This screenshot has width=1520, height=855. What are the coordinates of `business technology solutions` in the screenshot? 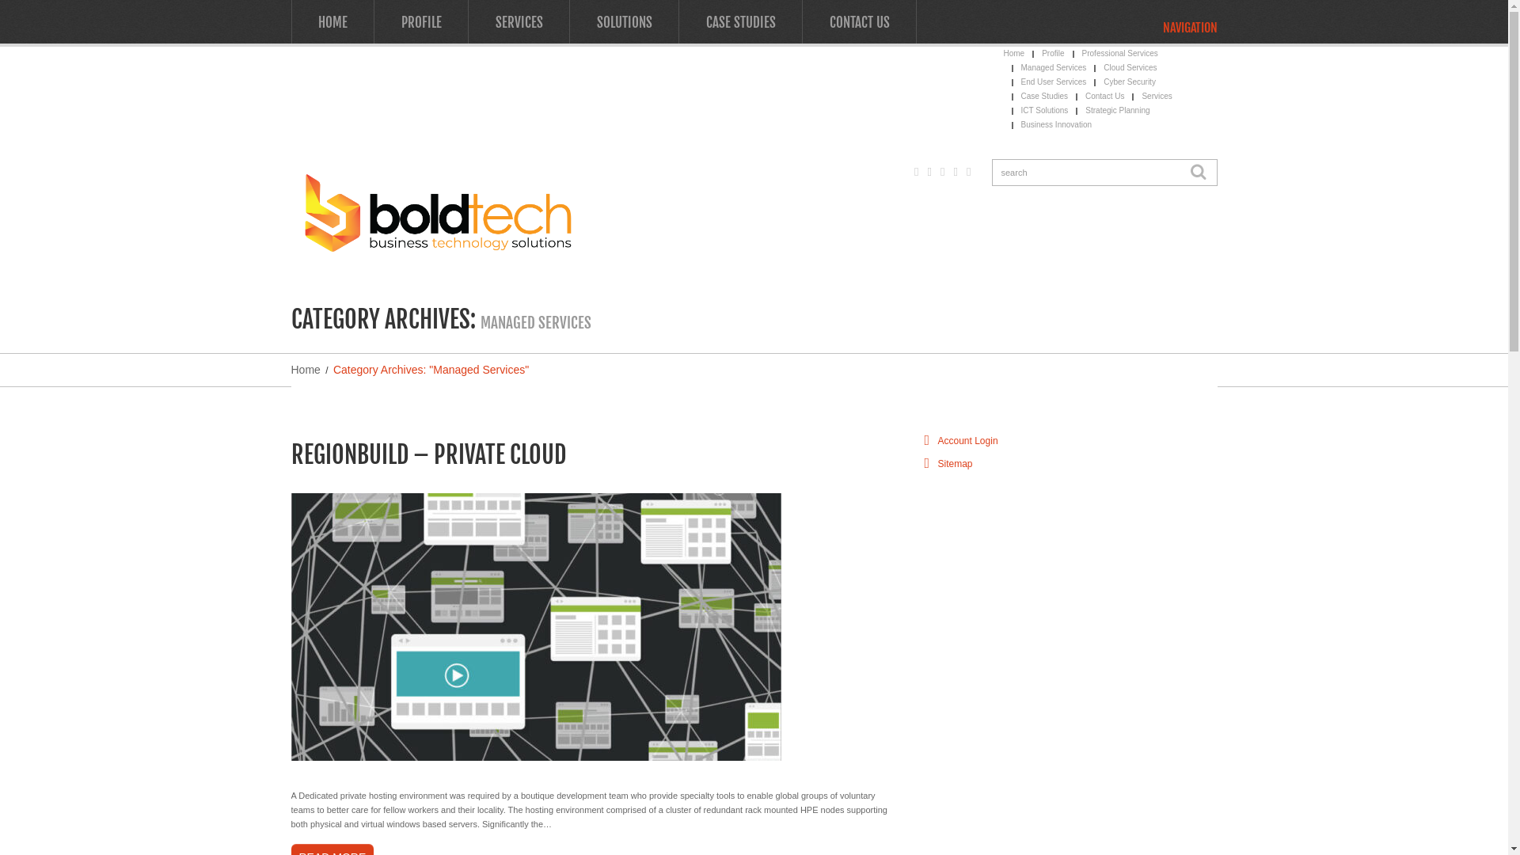 It's located at (437, 212).